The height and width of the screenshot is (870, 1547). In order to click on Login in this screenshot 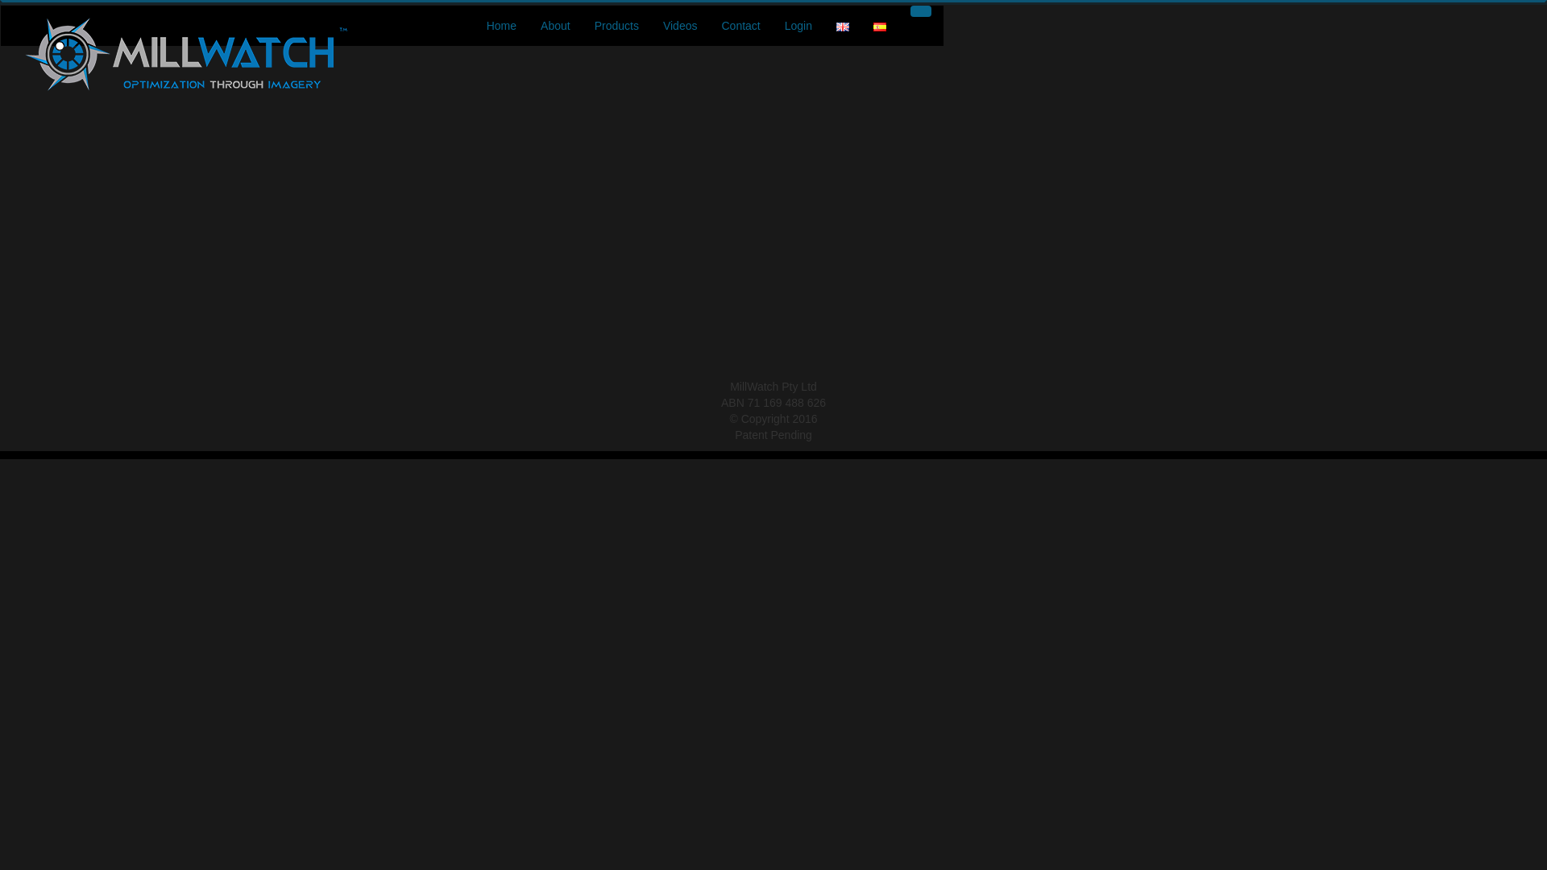, I will do `click(798, 26)`.